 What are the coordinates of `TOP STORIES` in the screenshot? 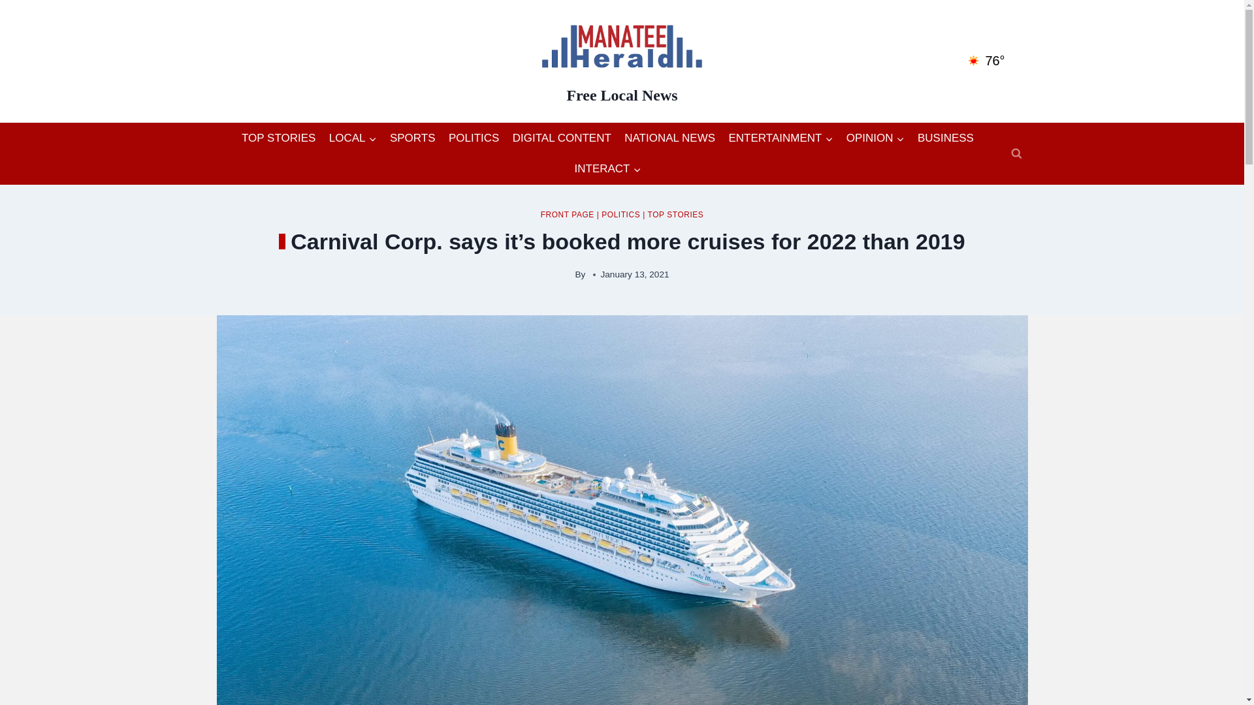 It's located at (675, 214).